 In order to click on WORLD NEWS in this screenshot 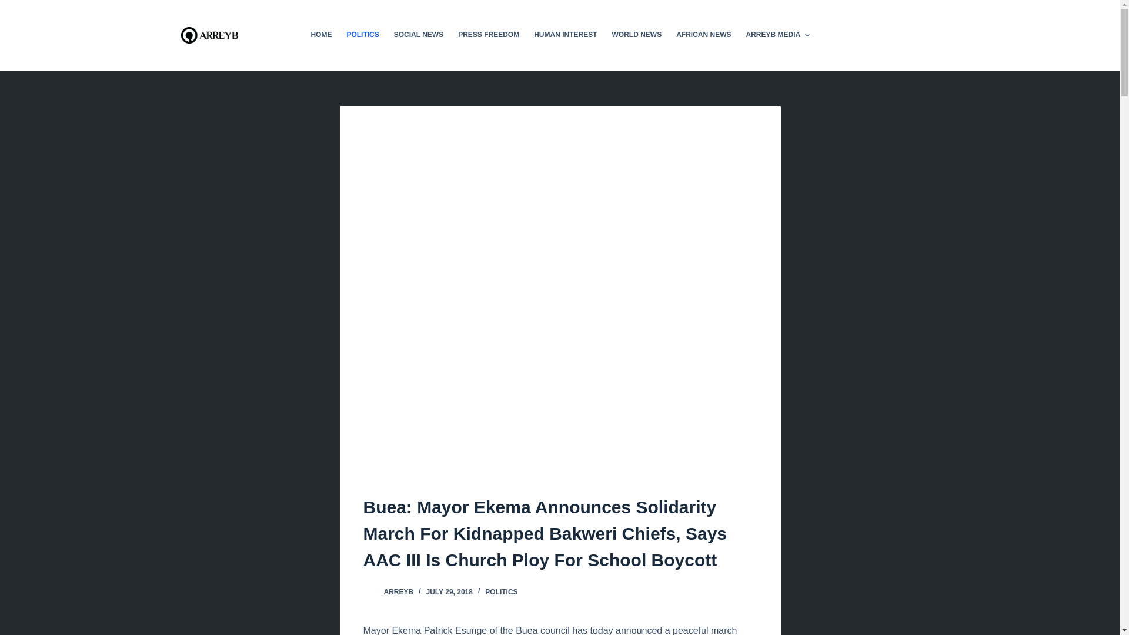, I will do `click(636, 35)`.